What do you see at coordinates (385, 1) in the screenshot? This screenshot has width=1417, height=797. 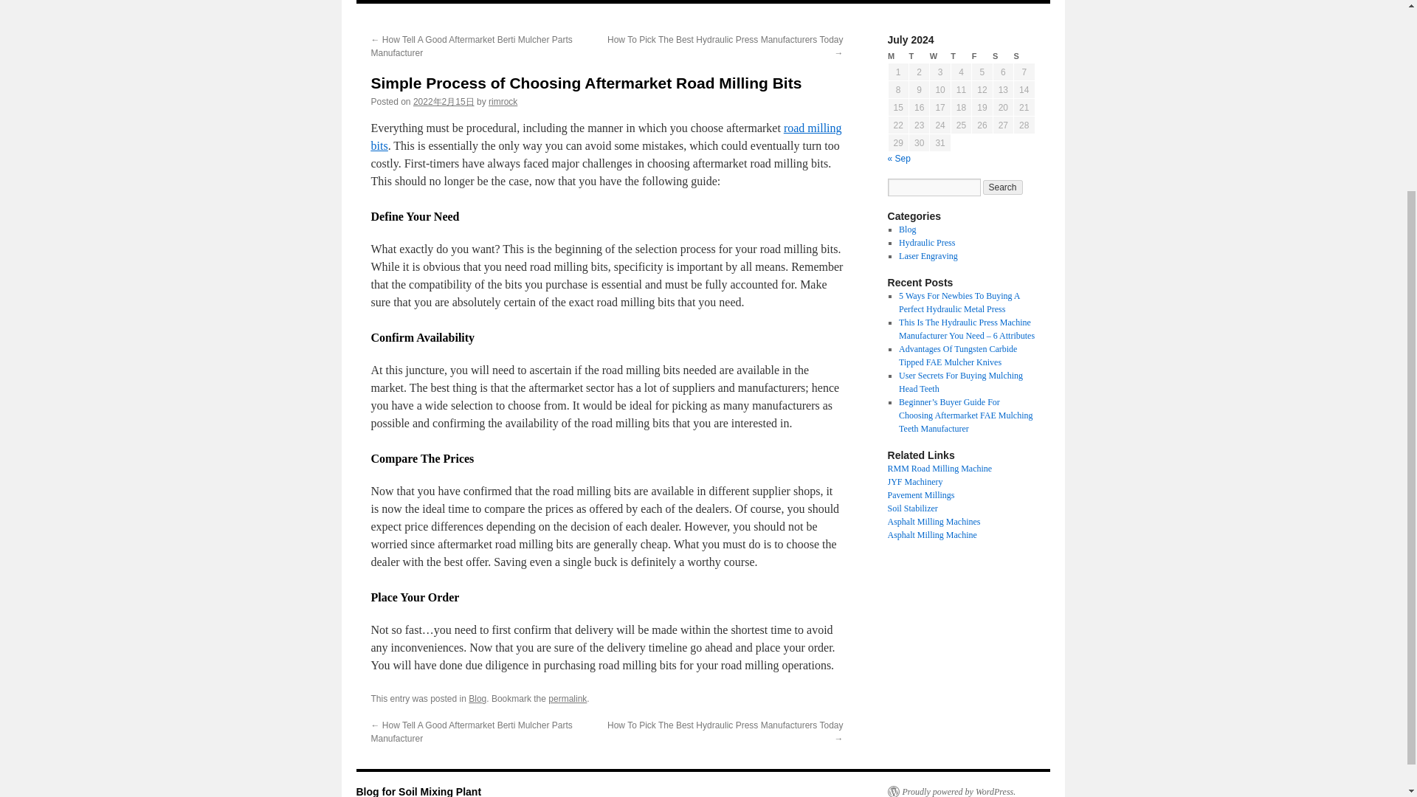 I see `Home` at bounding box center [385, 1].